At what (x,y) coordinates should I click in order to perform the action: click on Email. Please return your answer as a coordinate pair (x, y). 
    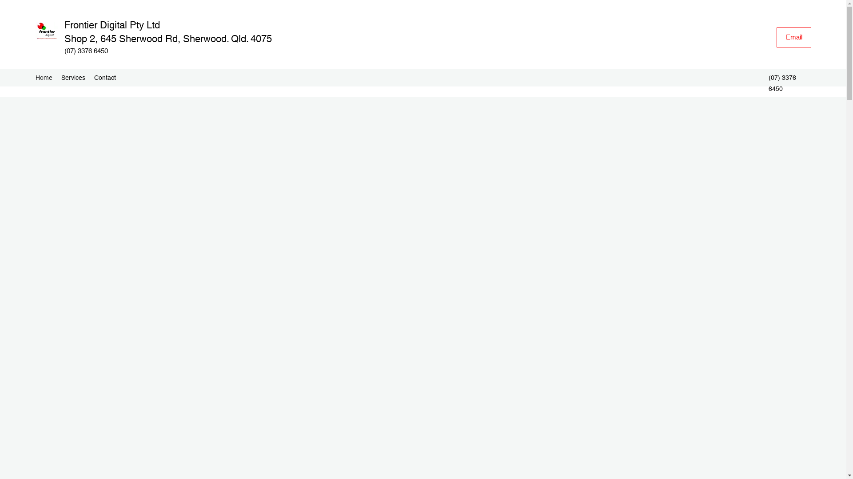
    Looking at the image, I should click on (794, 37).